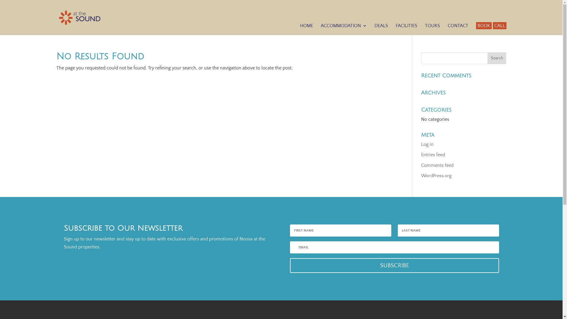 This screenshot has height=319, width=567. What do you see at coordinates (427, 144) in the screenshot?
I see `Log in` at bounding box center [427, 144].